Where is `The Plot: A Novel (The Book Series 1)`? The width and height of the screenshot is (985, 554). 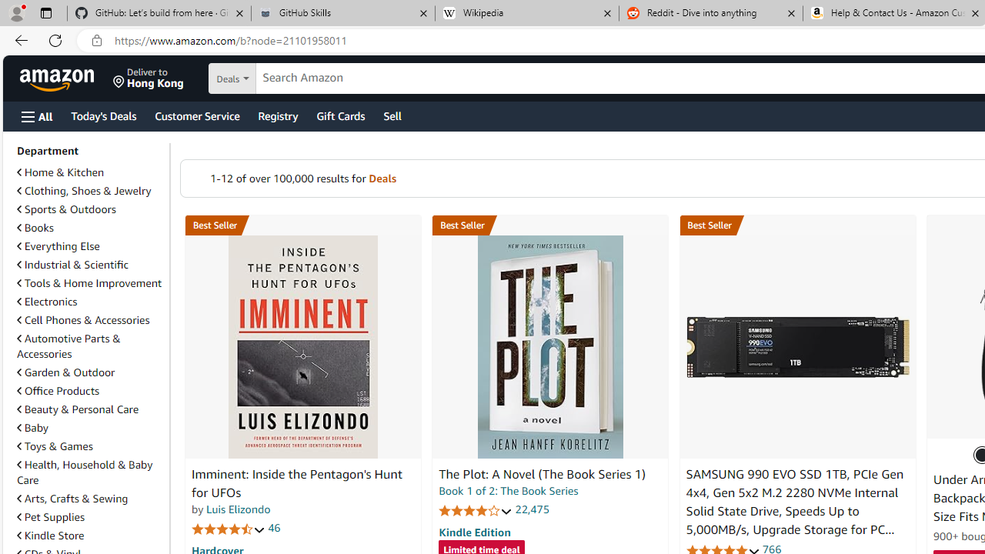 The Plot: A Novel (The Book Series 1) is located at coordinates (549, 347).